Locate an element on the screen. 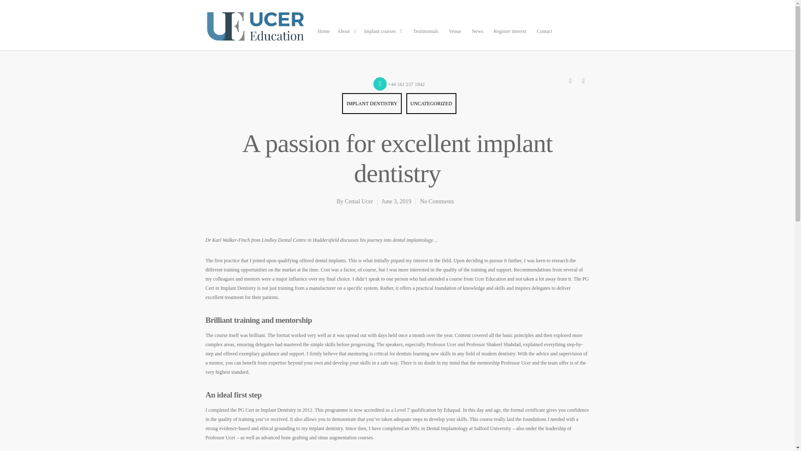  No Comments is located at coordinates (437, 201).